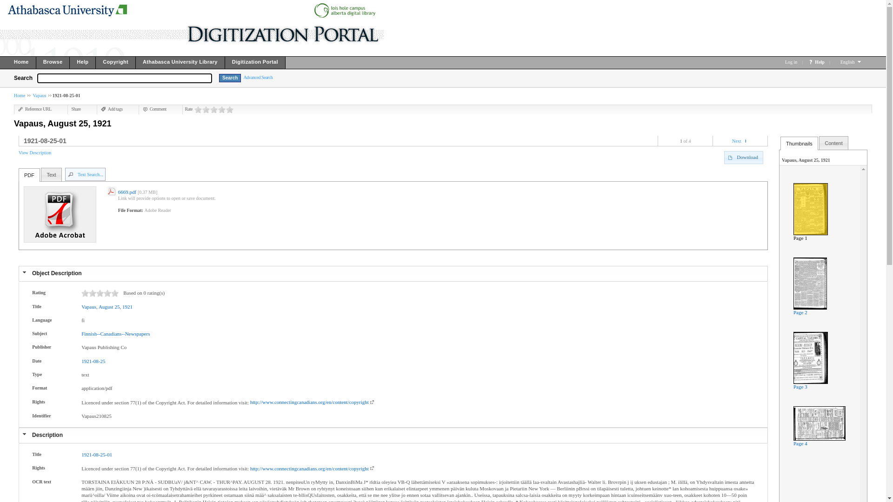  Describe the element at coordinates (799, 144) in the screenshot. I see `Thumbnails` at that location.